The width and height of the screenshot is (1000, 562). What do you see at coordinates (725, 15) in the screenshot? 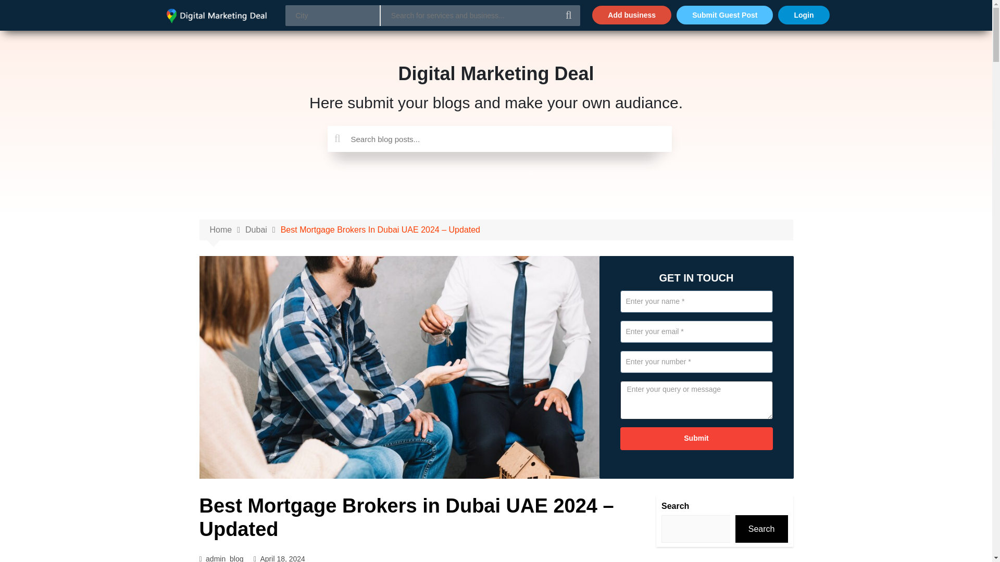
I see `Submit Guest Post` at bounding box center [725, 15].